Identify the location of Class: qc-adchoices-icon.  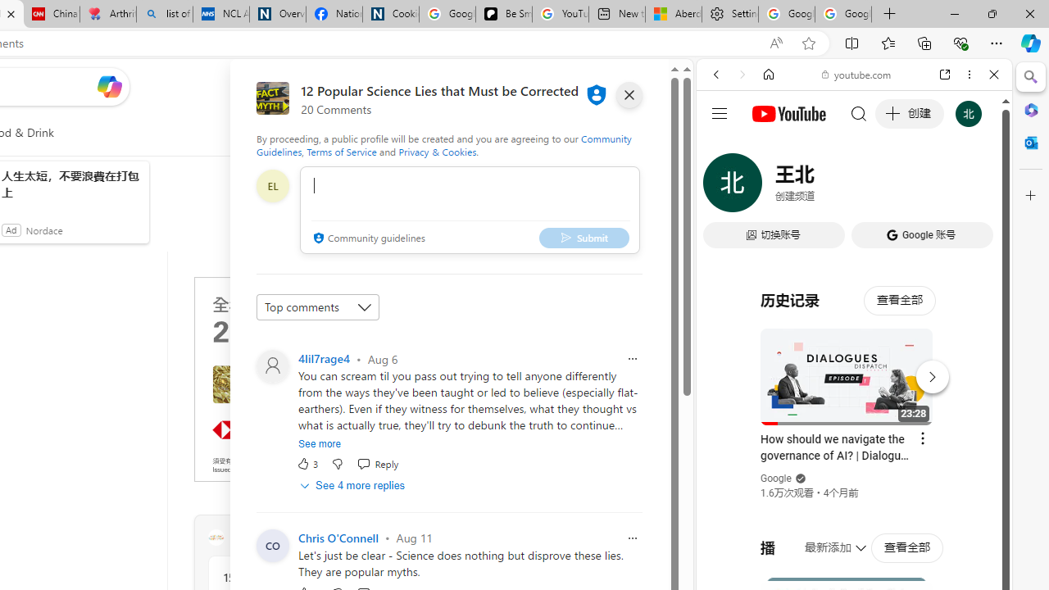
(433, 284).